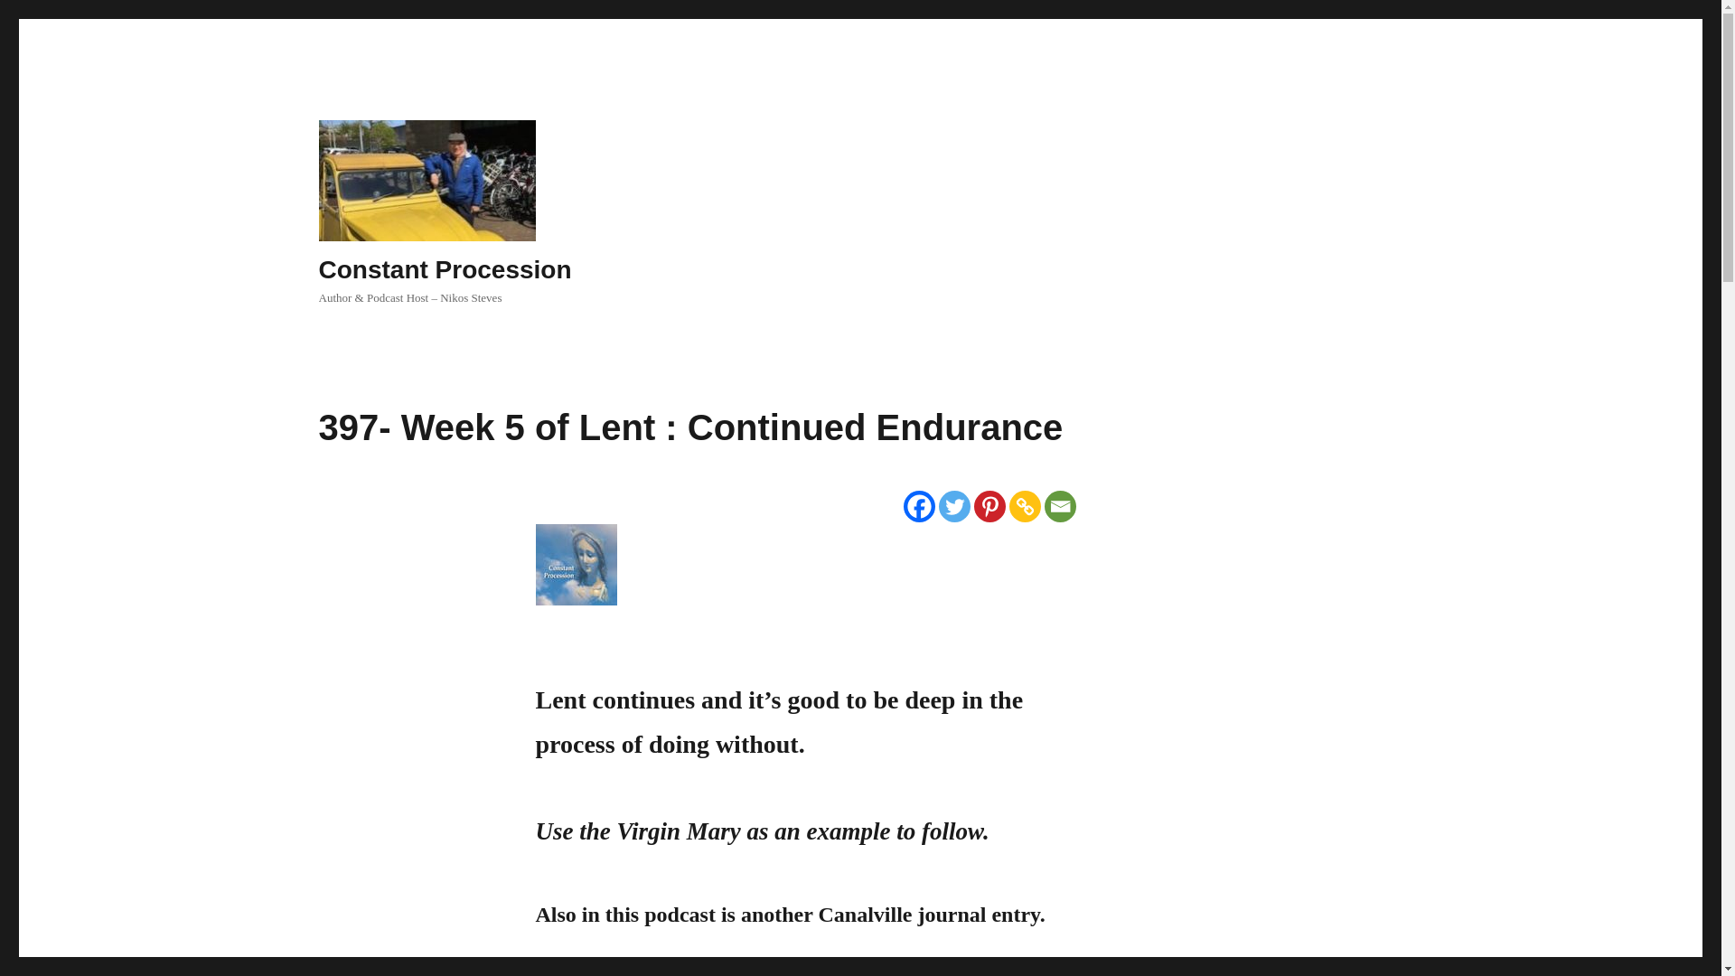 The height and width of the screenshot is (976, 1735). Describe the element at coordinates (1023, 506) in the screenshot. I see `Copy Link` at that location.